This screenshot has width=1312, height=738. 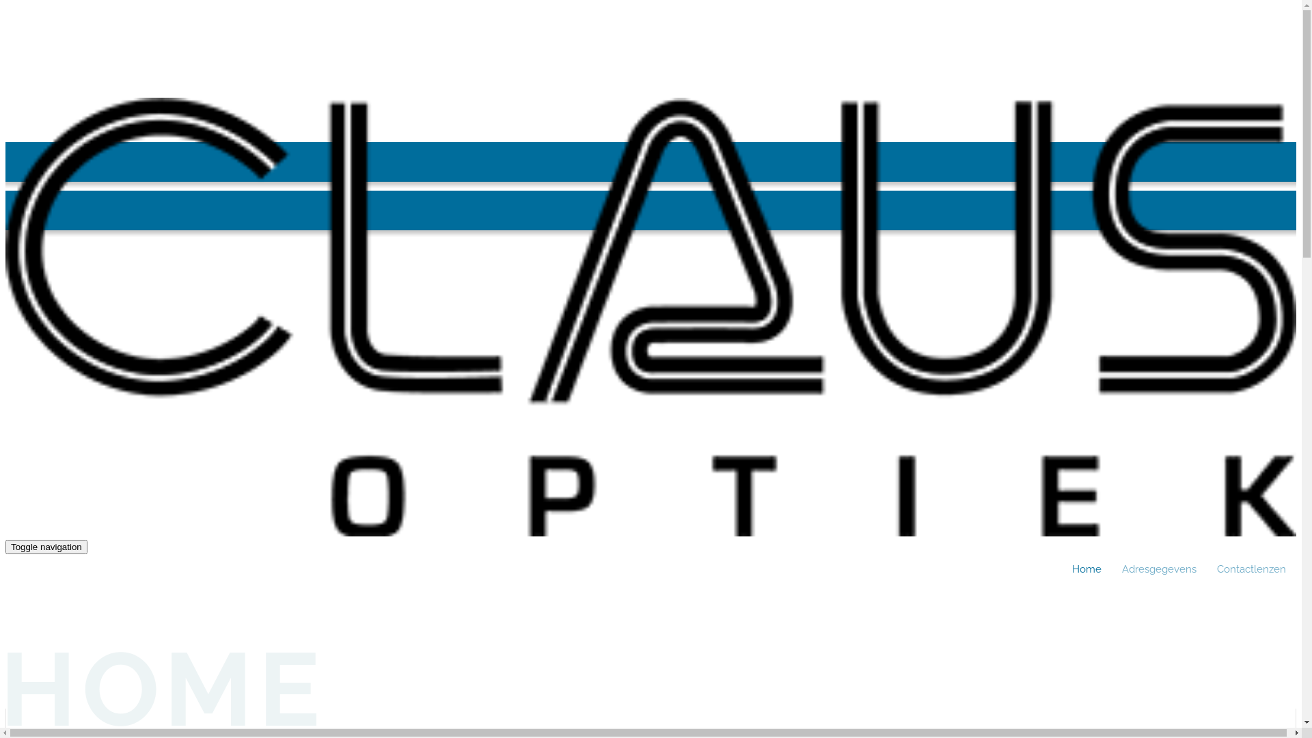 What do you see at coordinates (59, 594) in the screenshot?
I see `Brillen` at bounding box center [59, 594].